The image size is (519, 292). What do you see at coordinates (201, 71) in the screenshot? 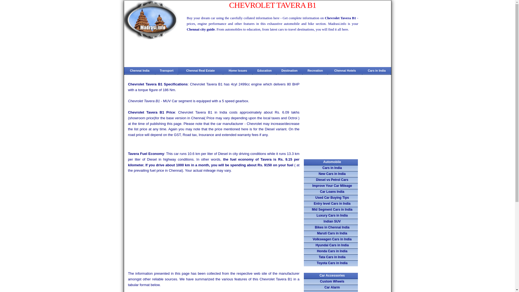
I see `Chennai Real Estate` at bounding box center [201, 71].